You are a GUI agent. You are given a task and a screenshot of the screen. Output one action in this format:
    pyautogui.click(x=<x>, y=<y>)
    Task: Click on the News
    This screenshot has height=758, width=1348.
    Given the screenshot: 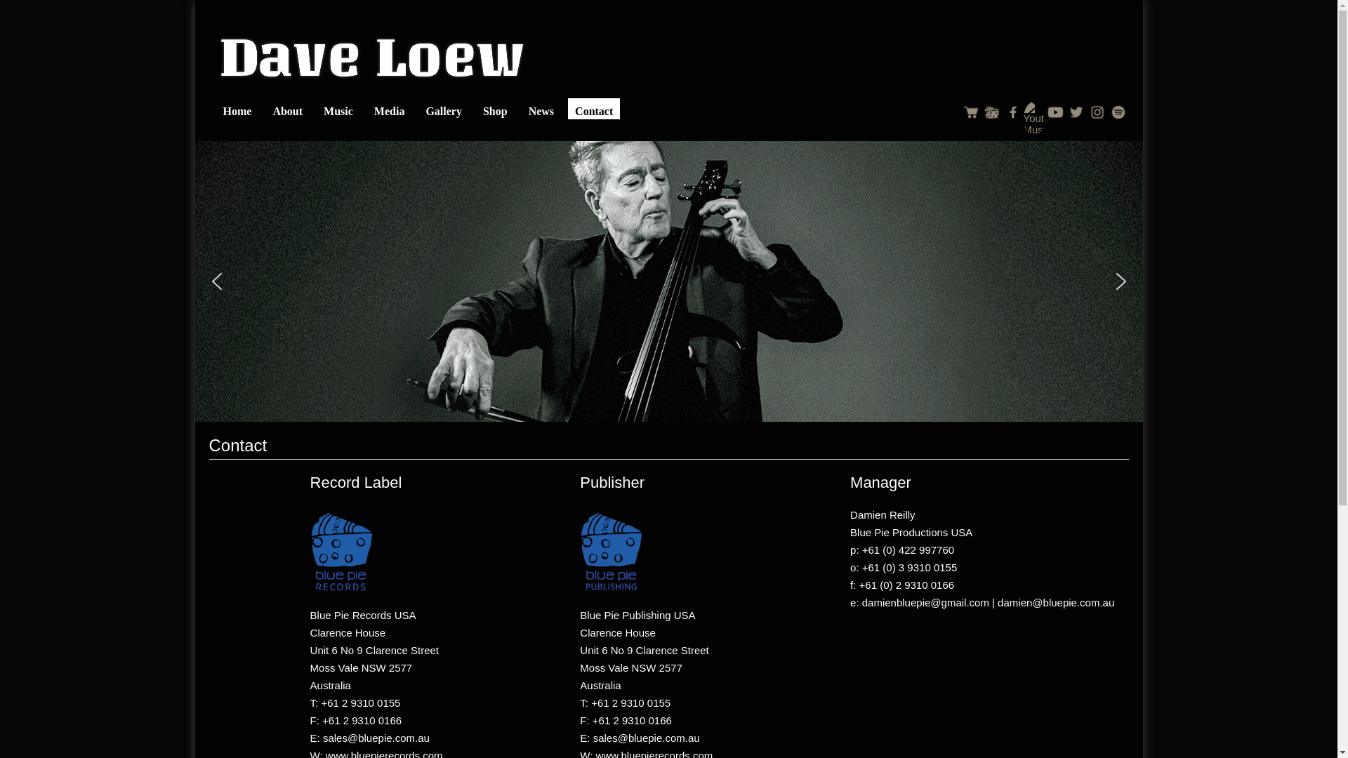 What is the action you would take?
    pyautogui.click(x=541, y=109)
    